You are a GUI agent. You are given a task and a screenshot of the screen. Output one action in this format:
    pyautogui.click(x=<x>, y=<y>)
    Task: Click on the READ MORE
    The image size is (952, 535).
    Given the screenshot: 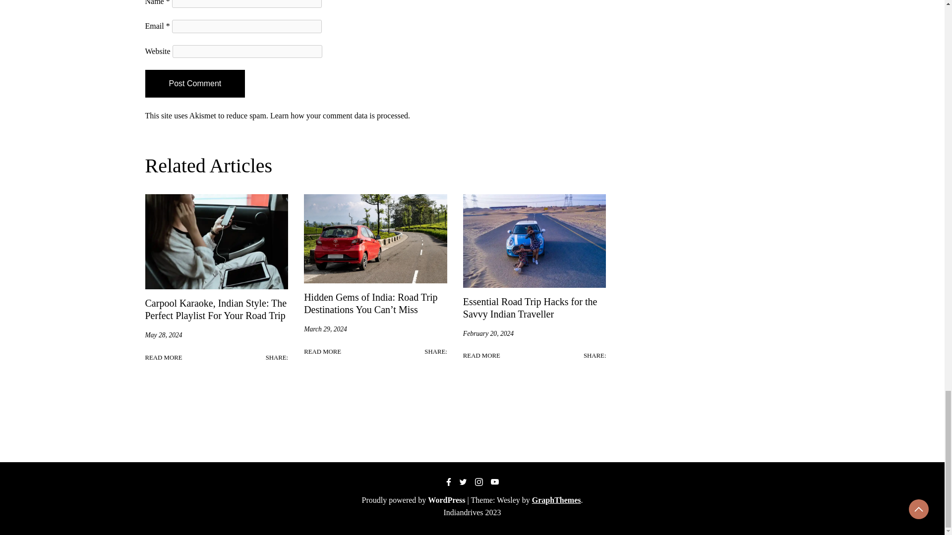 What is the action you would take?
    pyautogui.click(x=322, y=352)
    